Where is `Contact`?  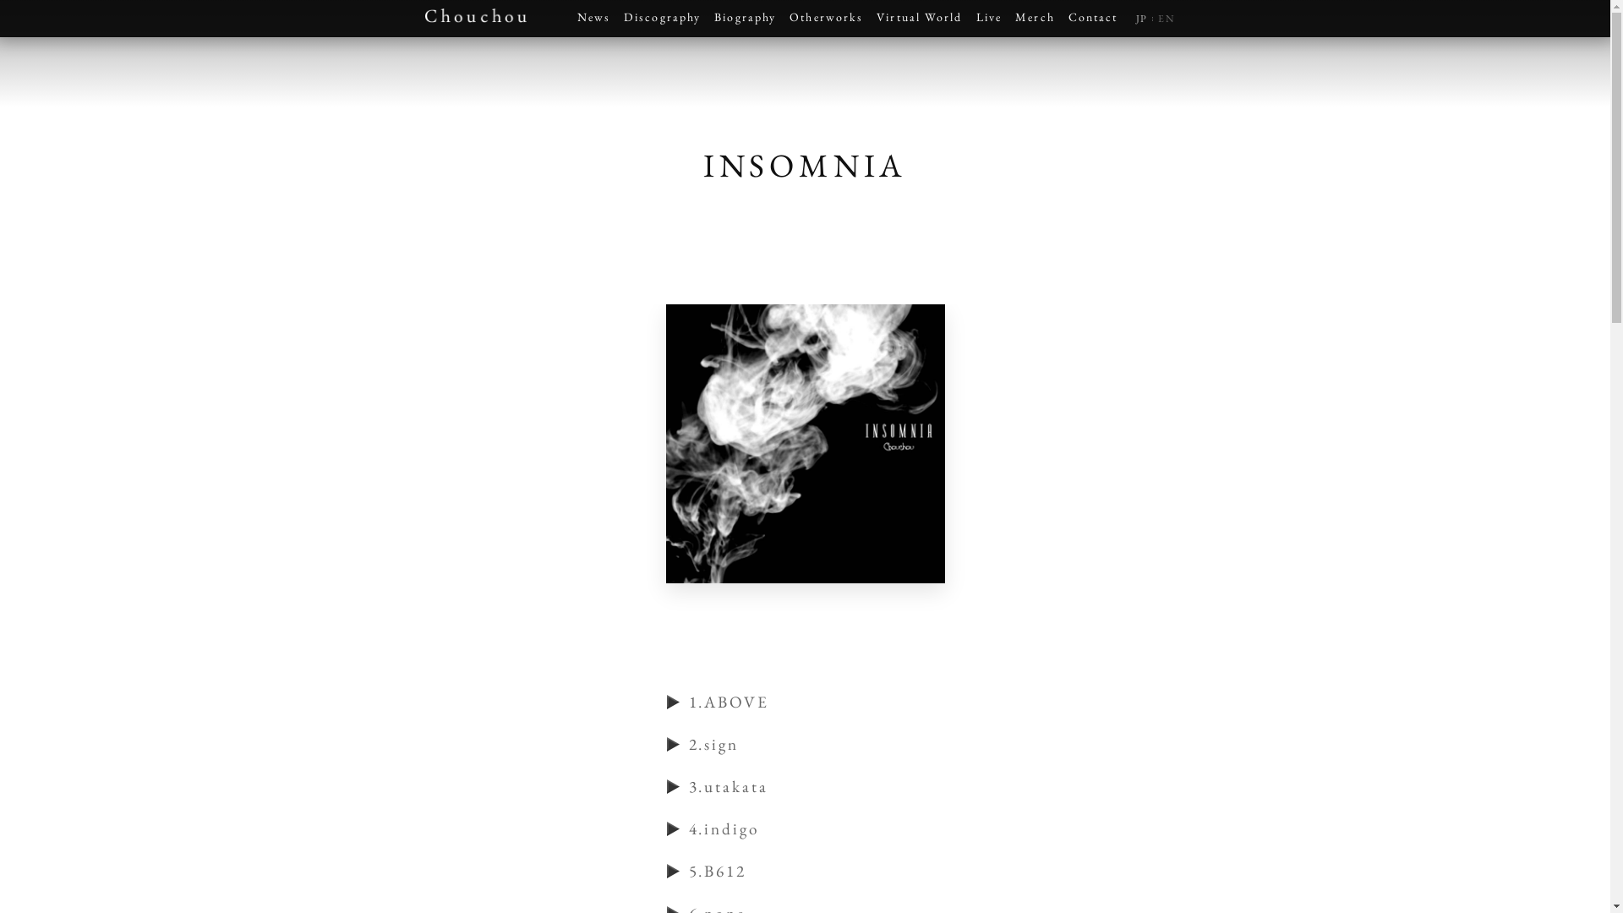 Contact is located at coordinates (1094, 19).